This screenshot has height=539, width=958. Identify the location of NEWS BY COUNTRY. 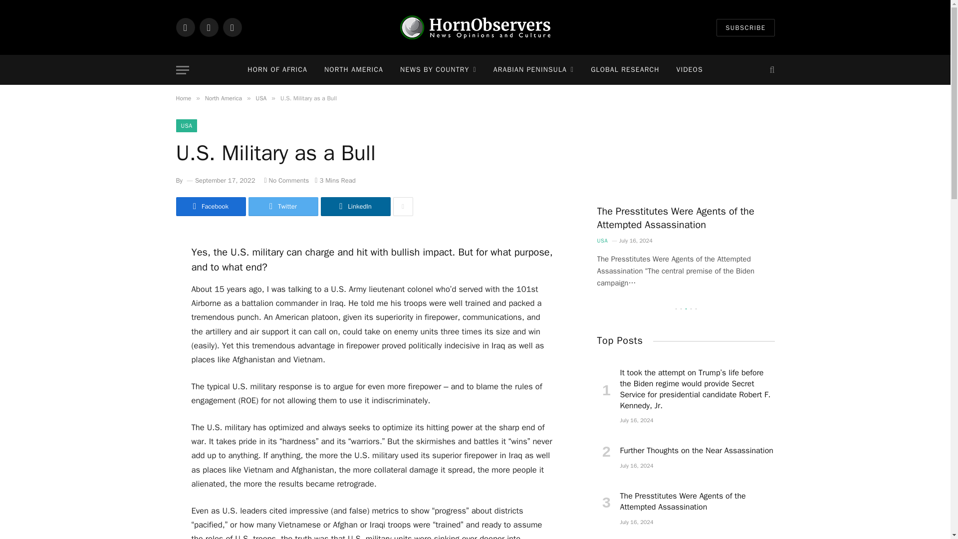
(438, 70).